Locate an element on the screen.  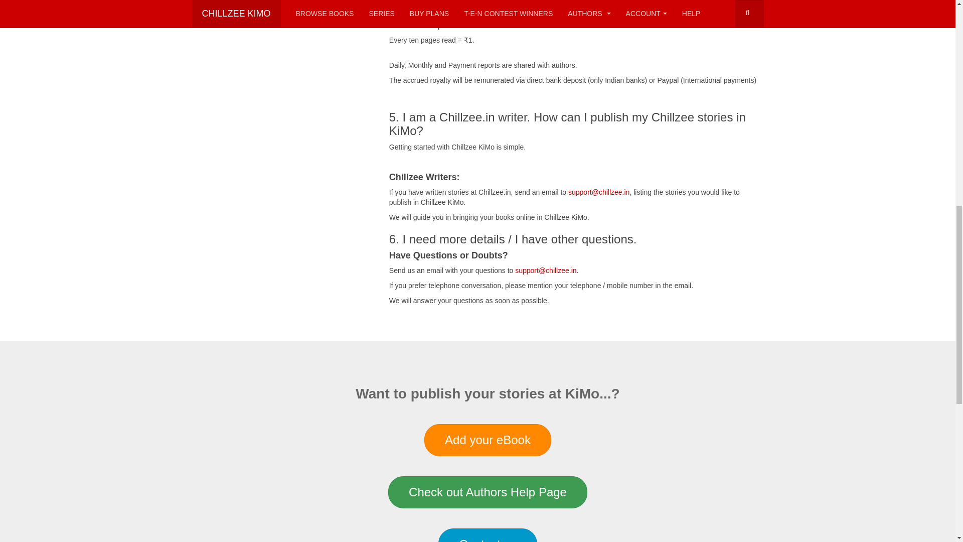
Add your eBook is located at coordinates (488, 440).